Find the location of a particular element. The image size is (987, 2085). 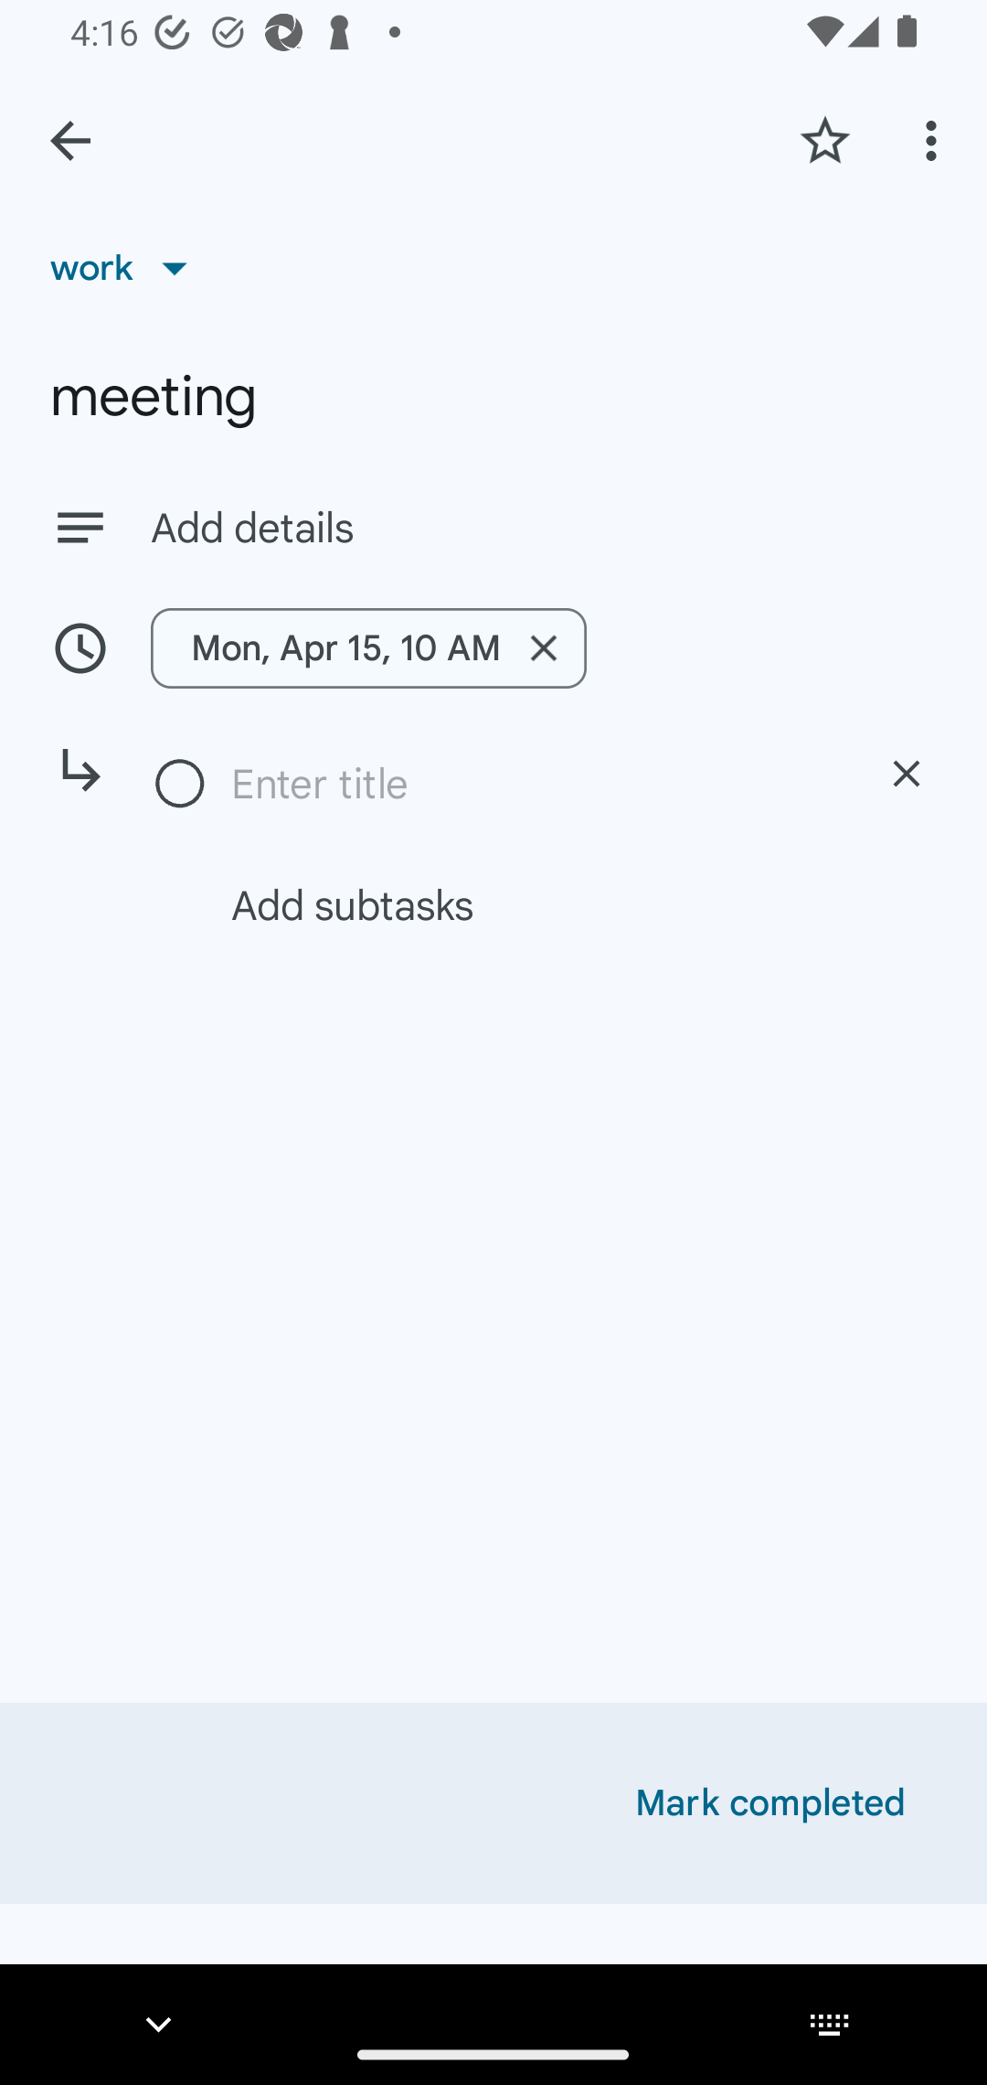

work List, work selected, 1 of 23 is located at coordinates (127, 267).